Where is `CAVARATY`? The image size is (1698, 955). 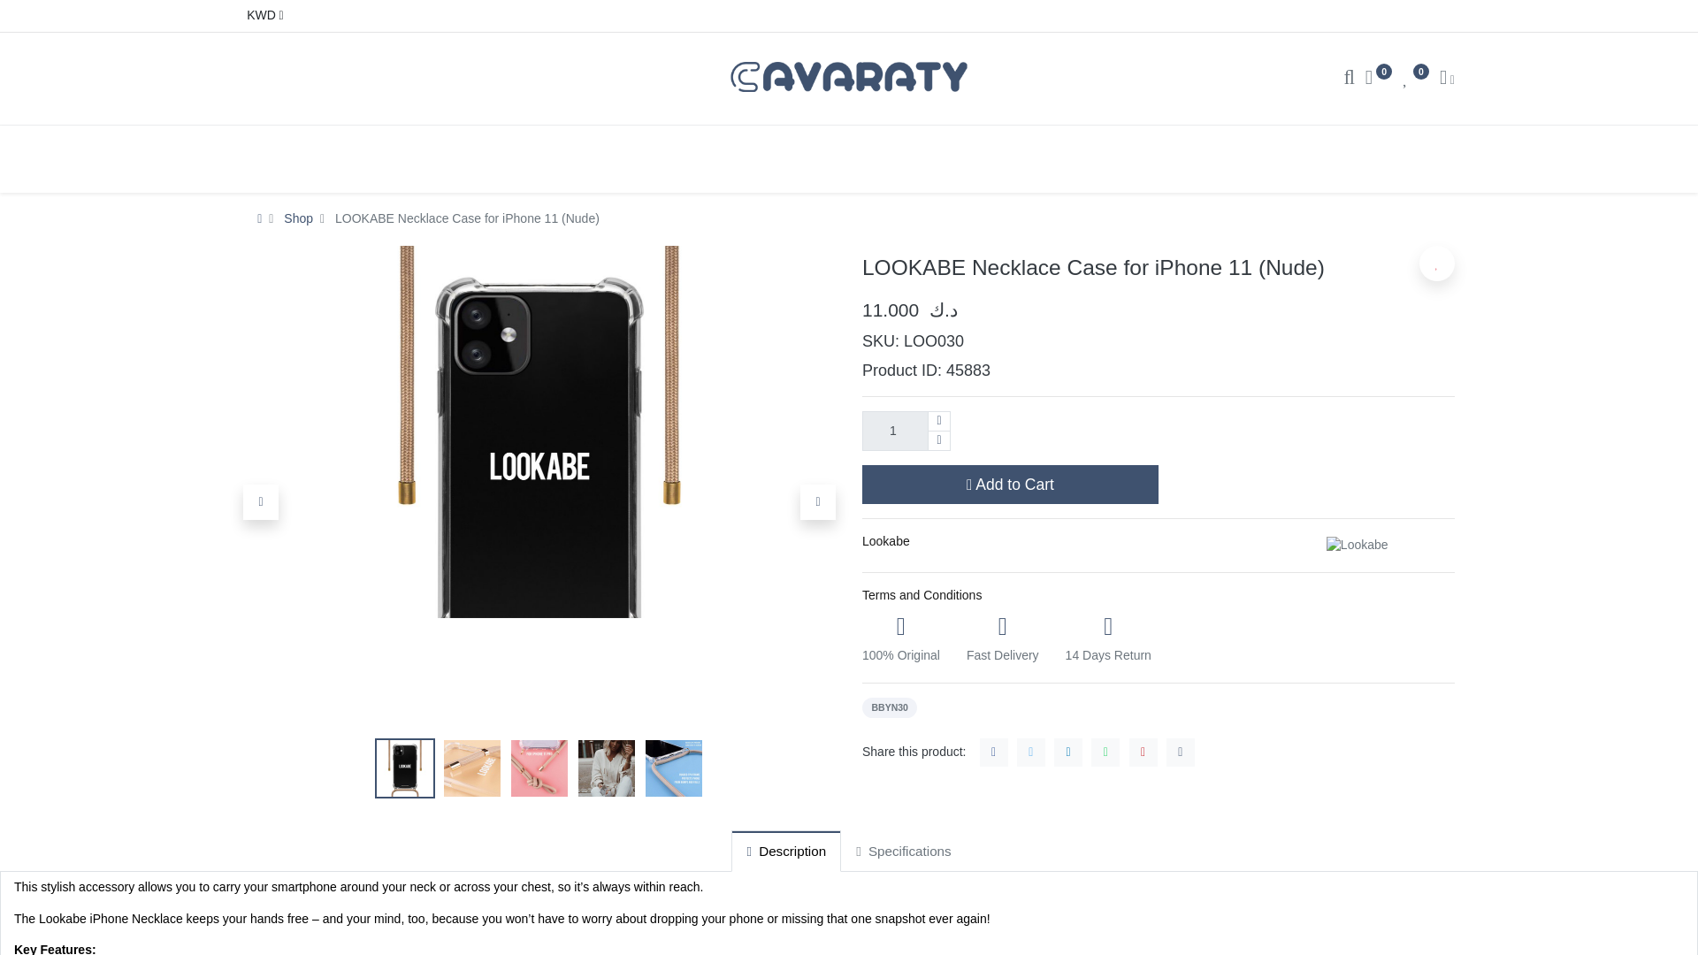 CAVARATY is located at coordinates (849, 76).